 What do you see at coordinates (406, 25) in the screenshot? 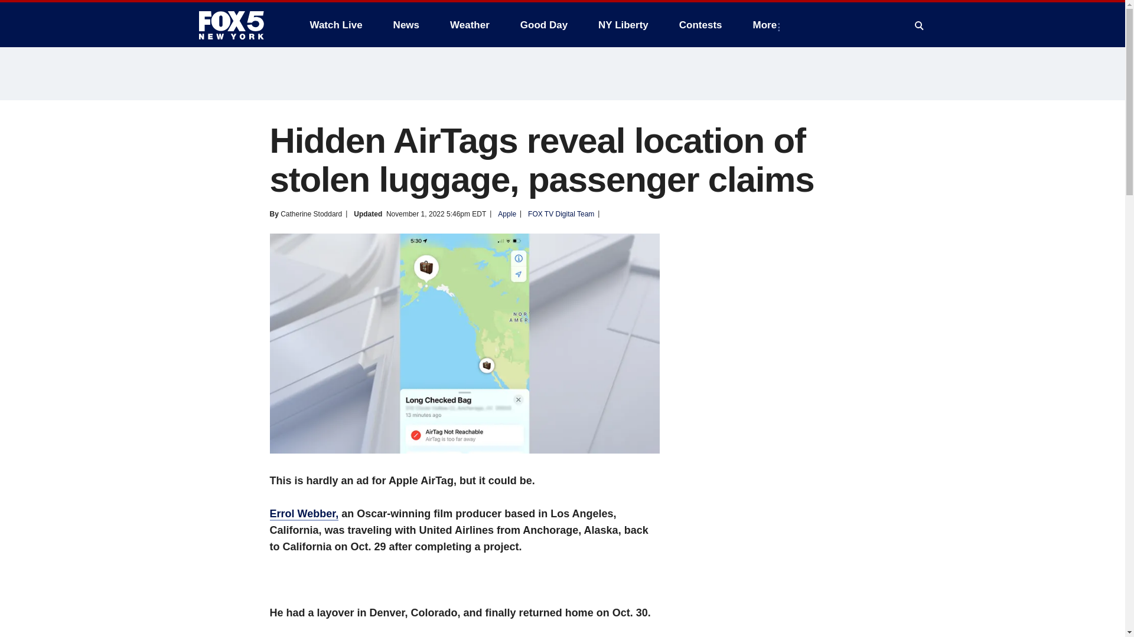
I see `News` at bounding box center [406, 25].